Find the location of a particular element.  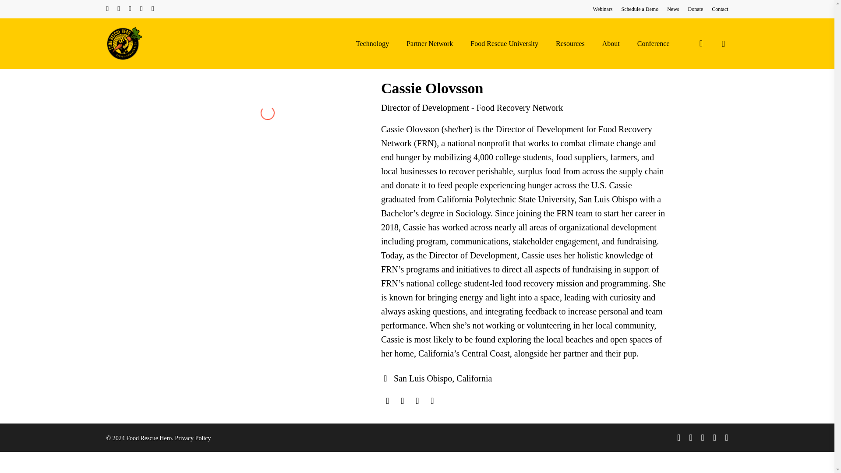

Food Rescue University is located at coordinates (505, 44).